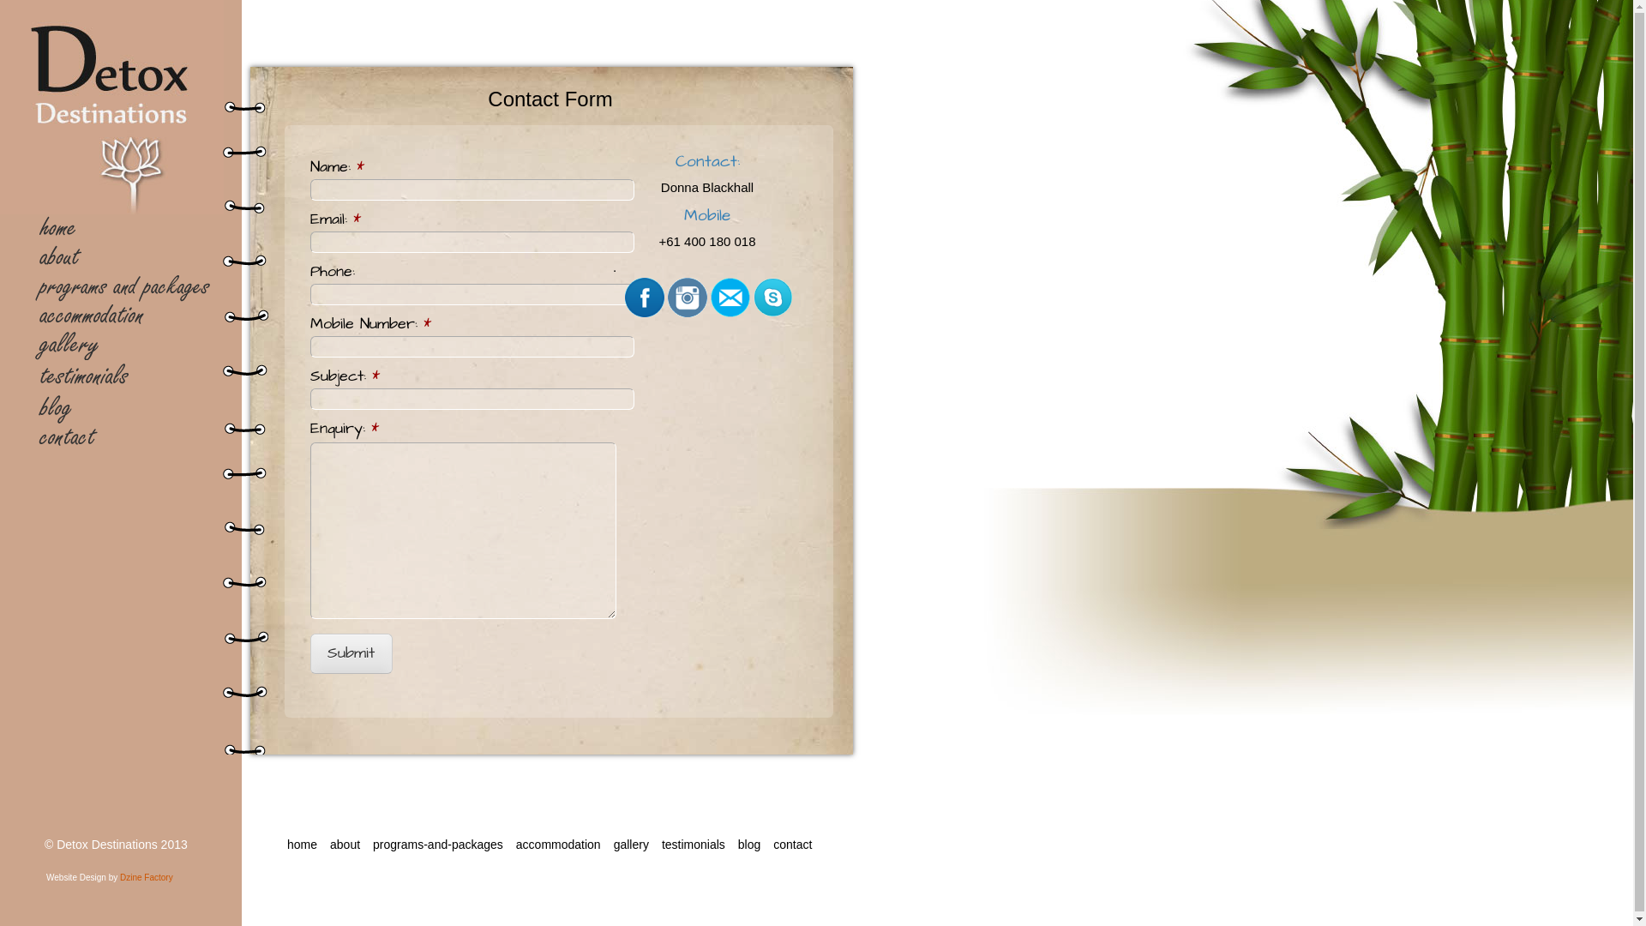 This screenshot has height=926, width=1646. What do you see at coordinates (351, 653) in the screenshot?
I see `Submit` at bounding box center [351, 653].